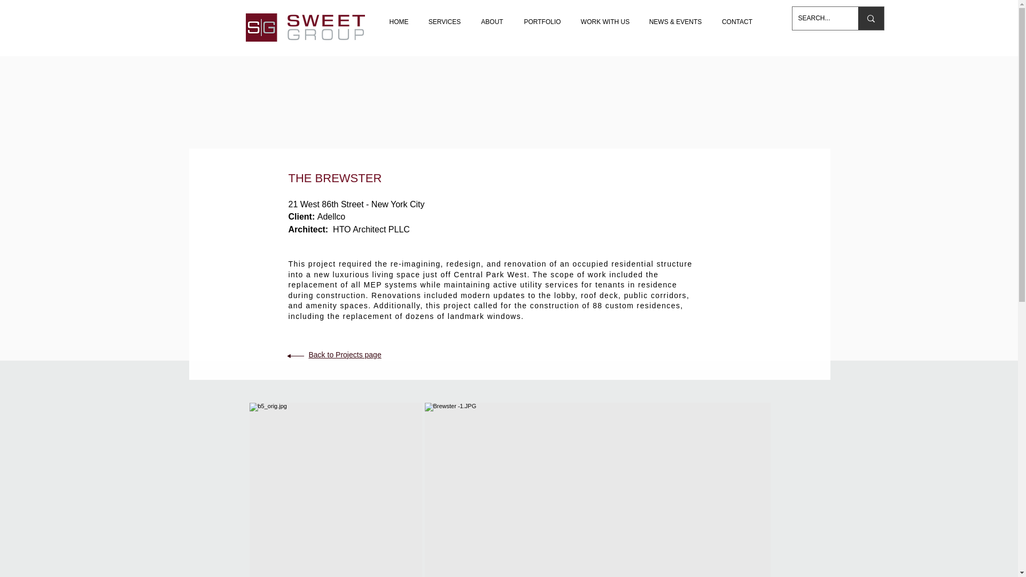 The height and width of the screenshot is (577, 1026). Describe the element at coordinates (542, 17) in the screenshot. I see `PORTFOLIO` at that location.